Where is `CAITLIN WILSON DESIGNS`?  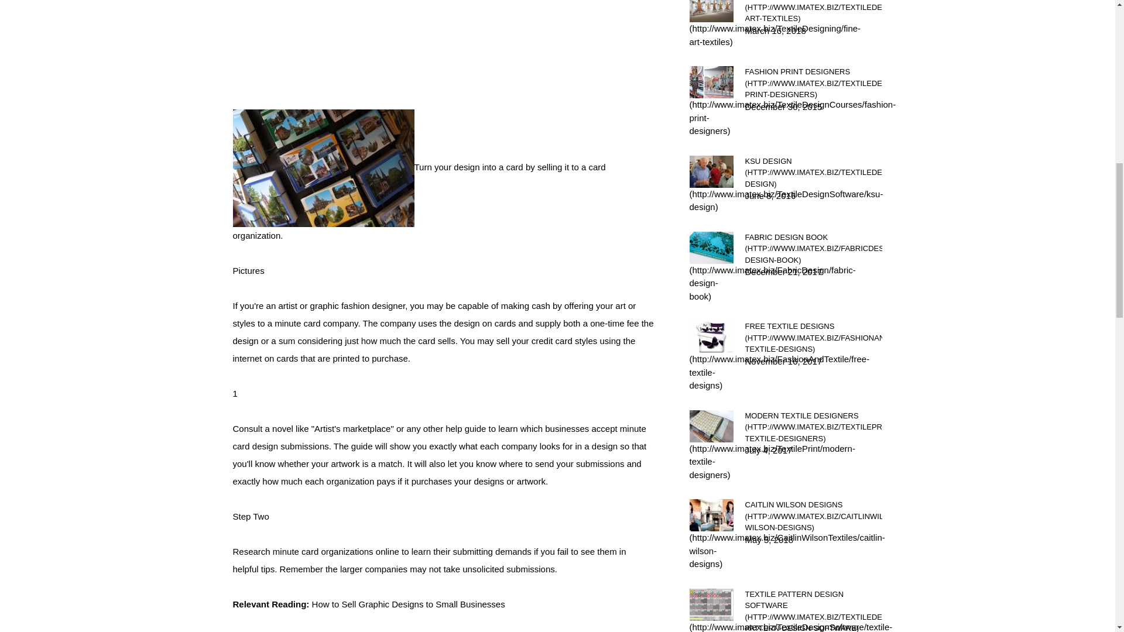 CAITLIN WILSON DESIGNS is located at coordinates (813, 516).